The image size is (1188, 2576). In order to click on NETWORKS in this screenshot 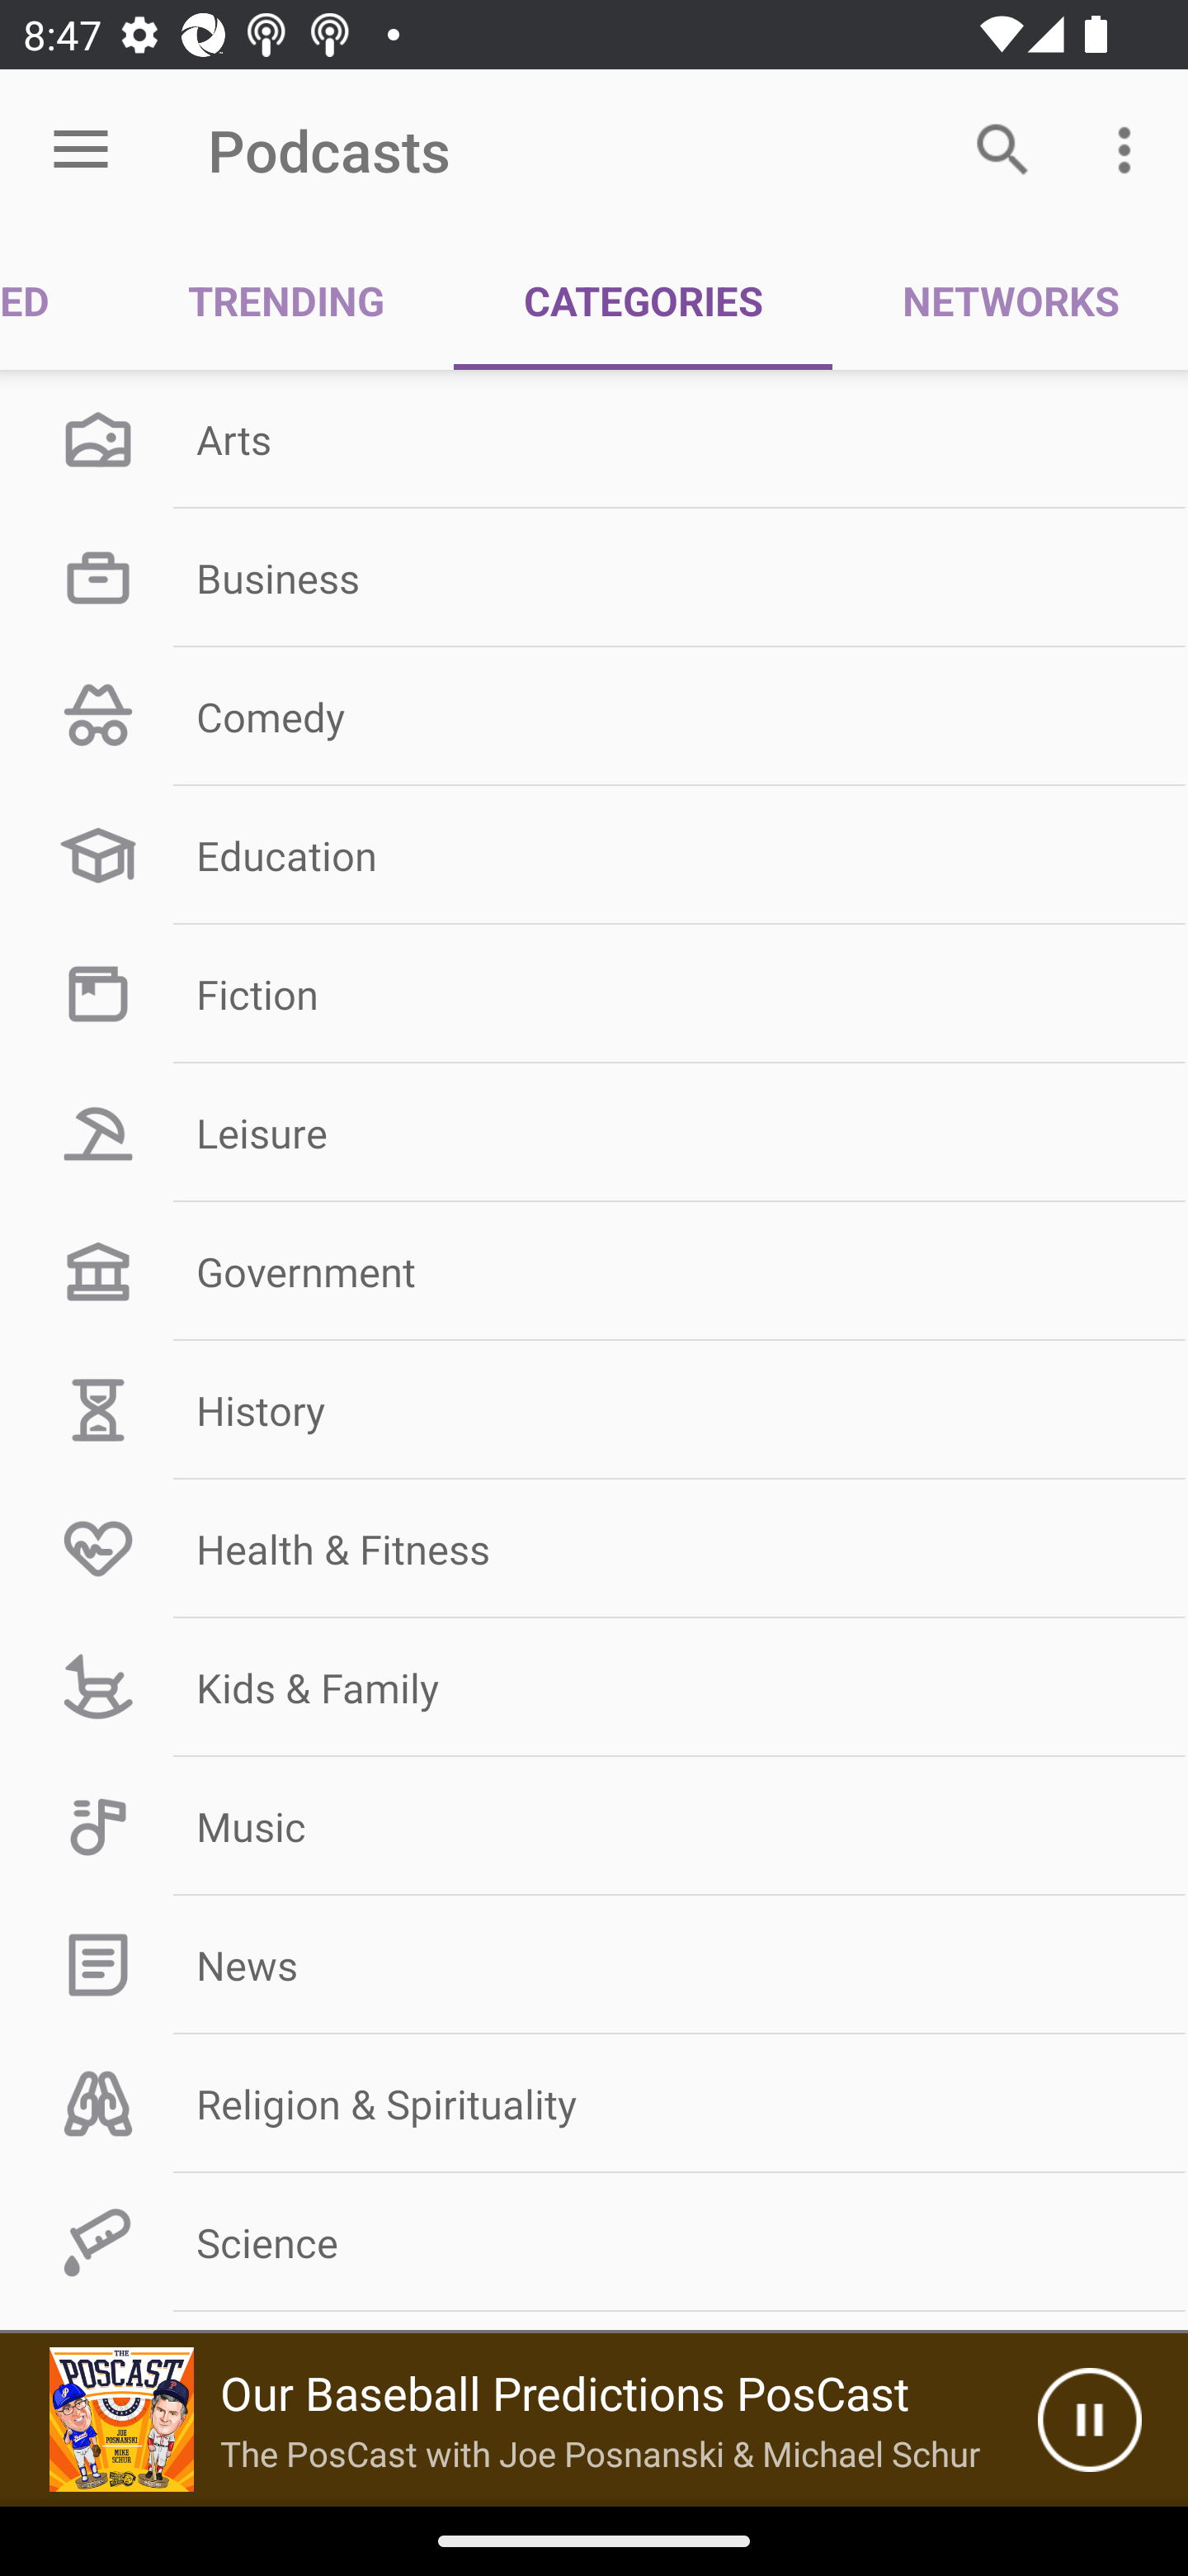, I will do `click(1010, 301)`.